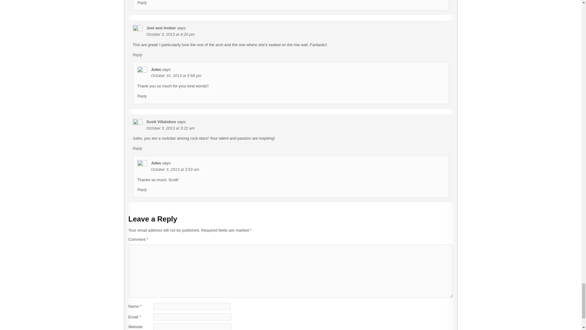 This screenshot has height=330, width=586. I want to click on Scott Villalobos, so click(161, 122).